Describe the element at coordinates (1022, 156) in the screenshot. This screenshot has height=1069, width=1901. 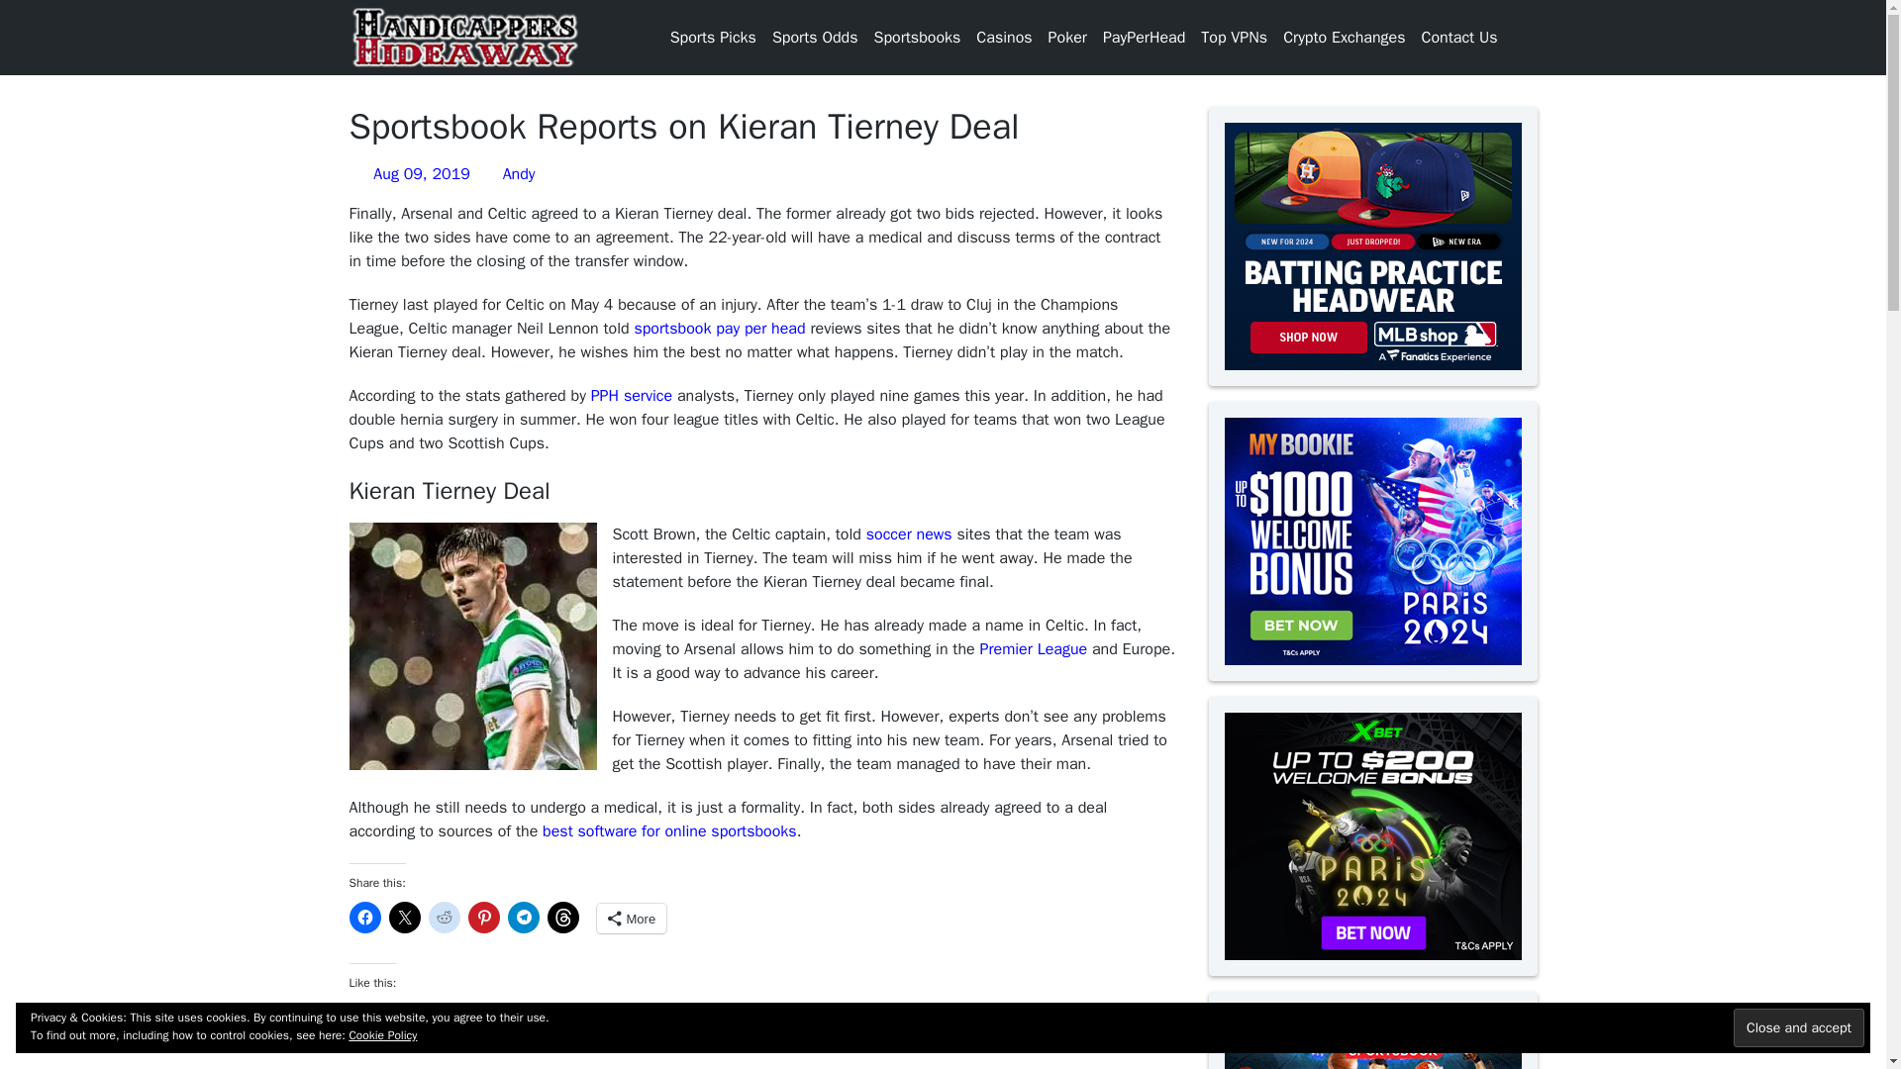
I see `PlayBlackJack` at that location.